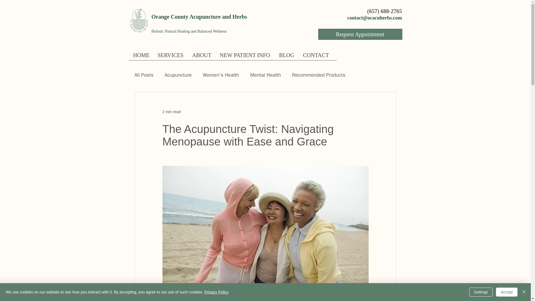  Describe the element at coordinates (170, 57) in the screenshot. I see `SERVICES` at that location.